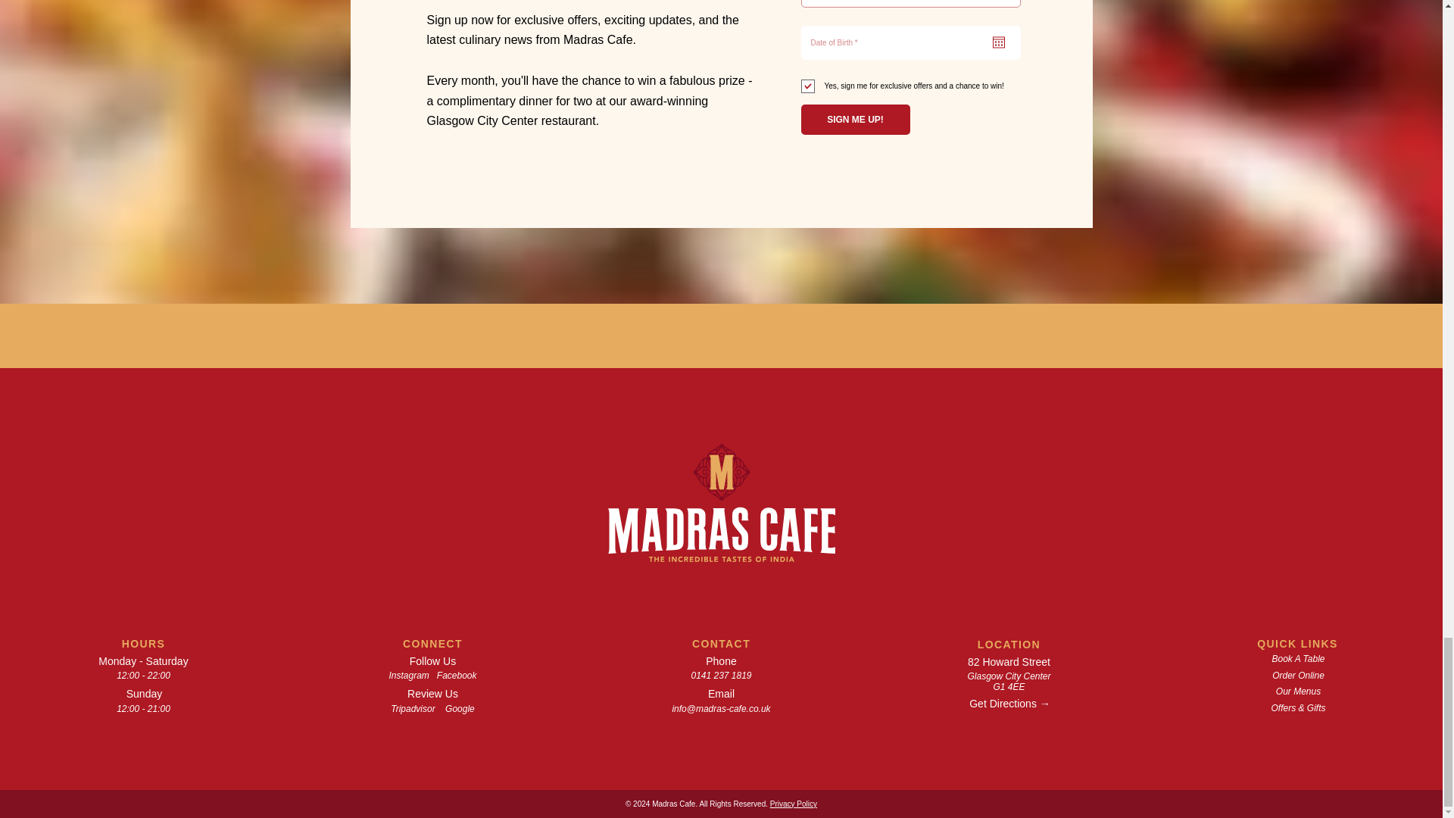 This screenshot has height=818, width=1454. Describe the element at coordinates (408, 675) in the screenshot. I see `Instagram` at that location.